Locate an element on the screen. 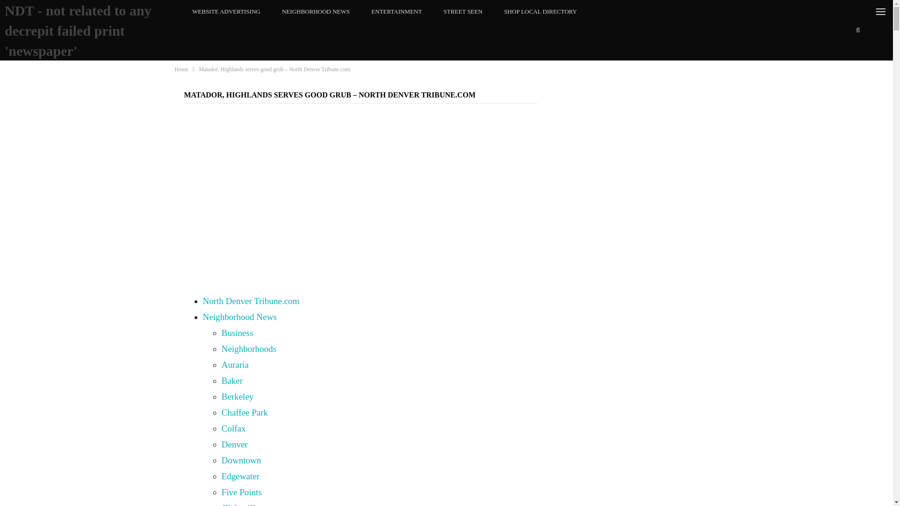 This screenshot has height=506, width=900. NEIGHBORHOOD NEWS is located at coordinates (315, 11).